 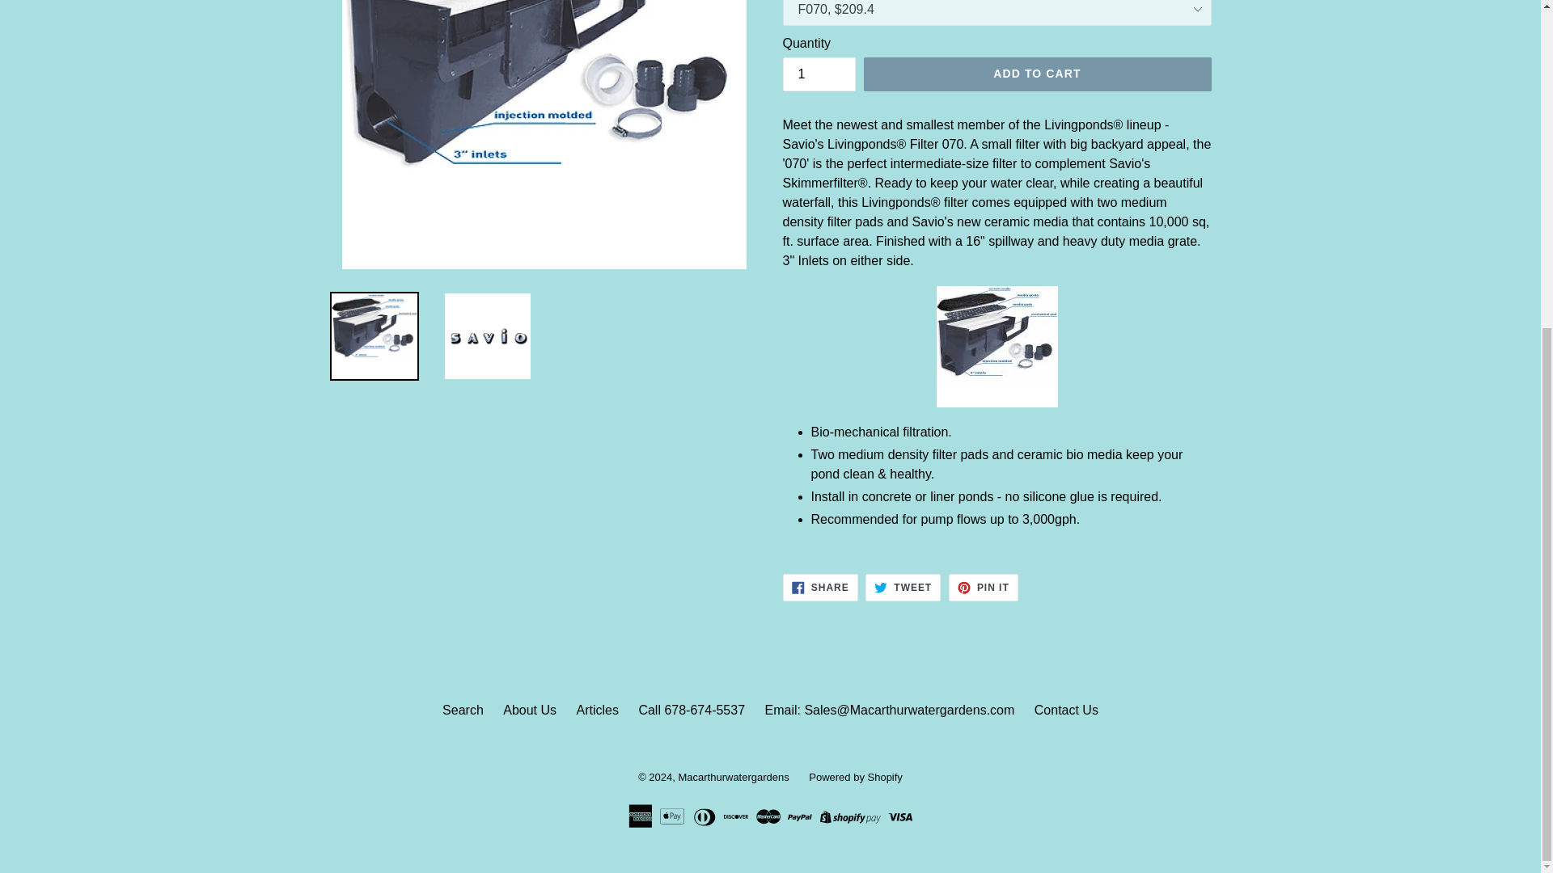 What do you see at coordinates (819, 74) in the screenshot?
I see `1` at bounding box center [819, 74].